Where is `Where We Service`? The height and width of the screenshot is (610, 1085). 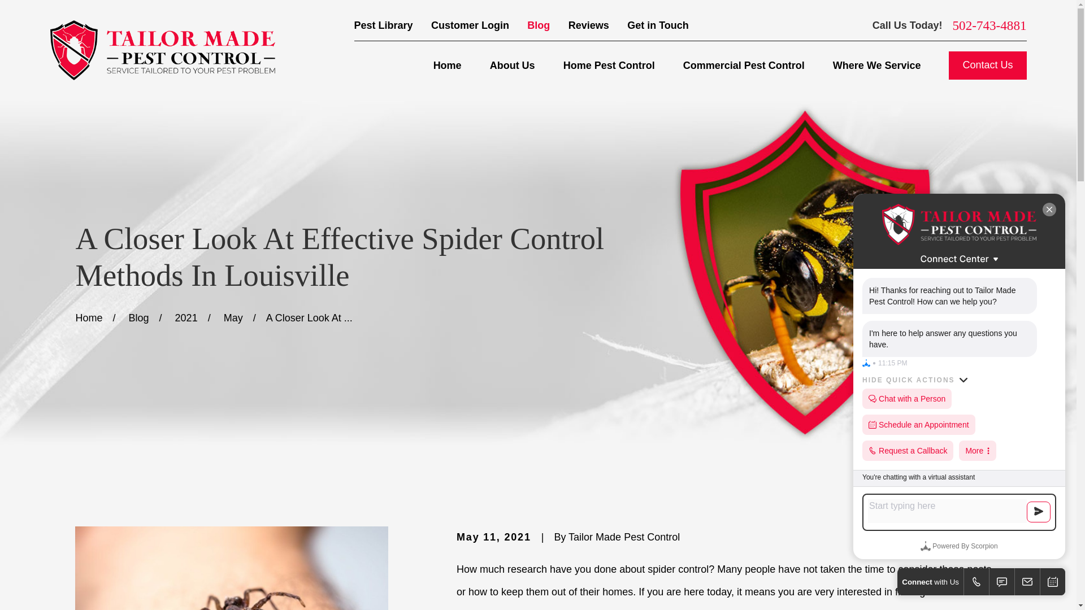 Where We Service is located at coordinates (877, 66).